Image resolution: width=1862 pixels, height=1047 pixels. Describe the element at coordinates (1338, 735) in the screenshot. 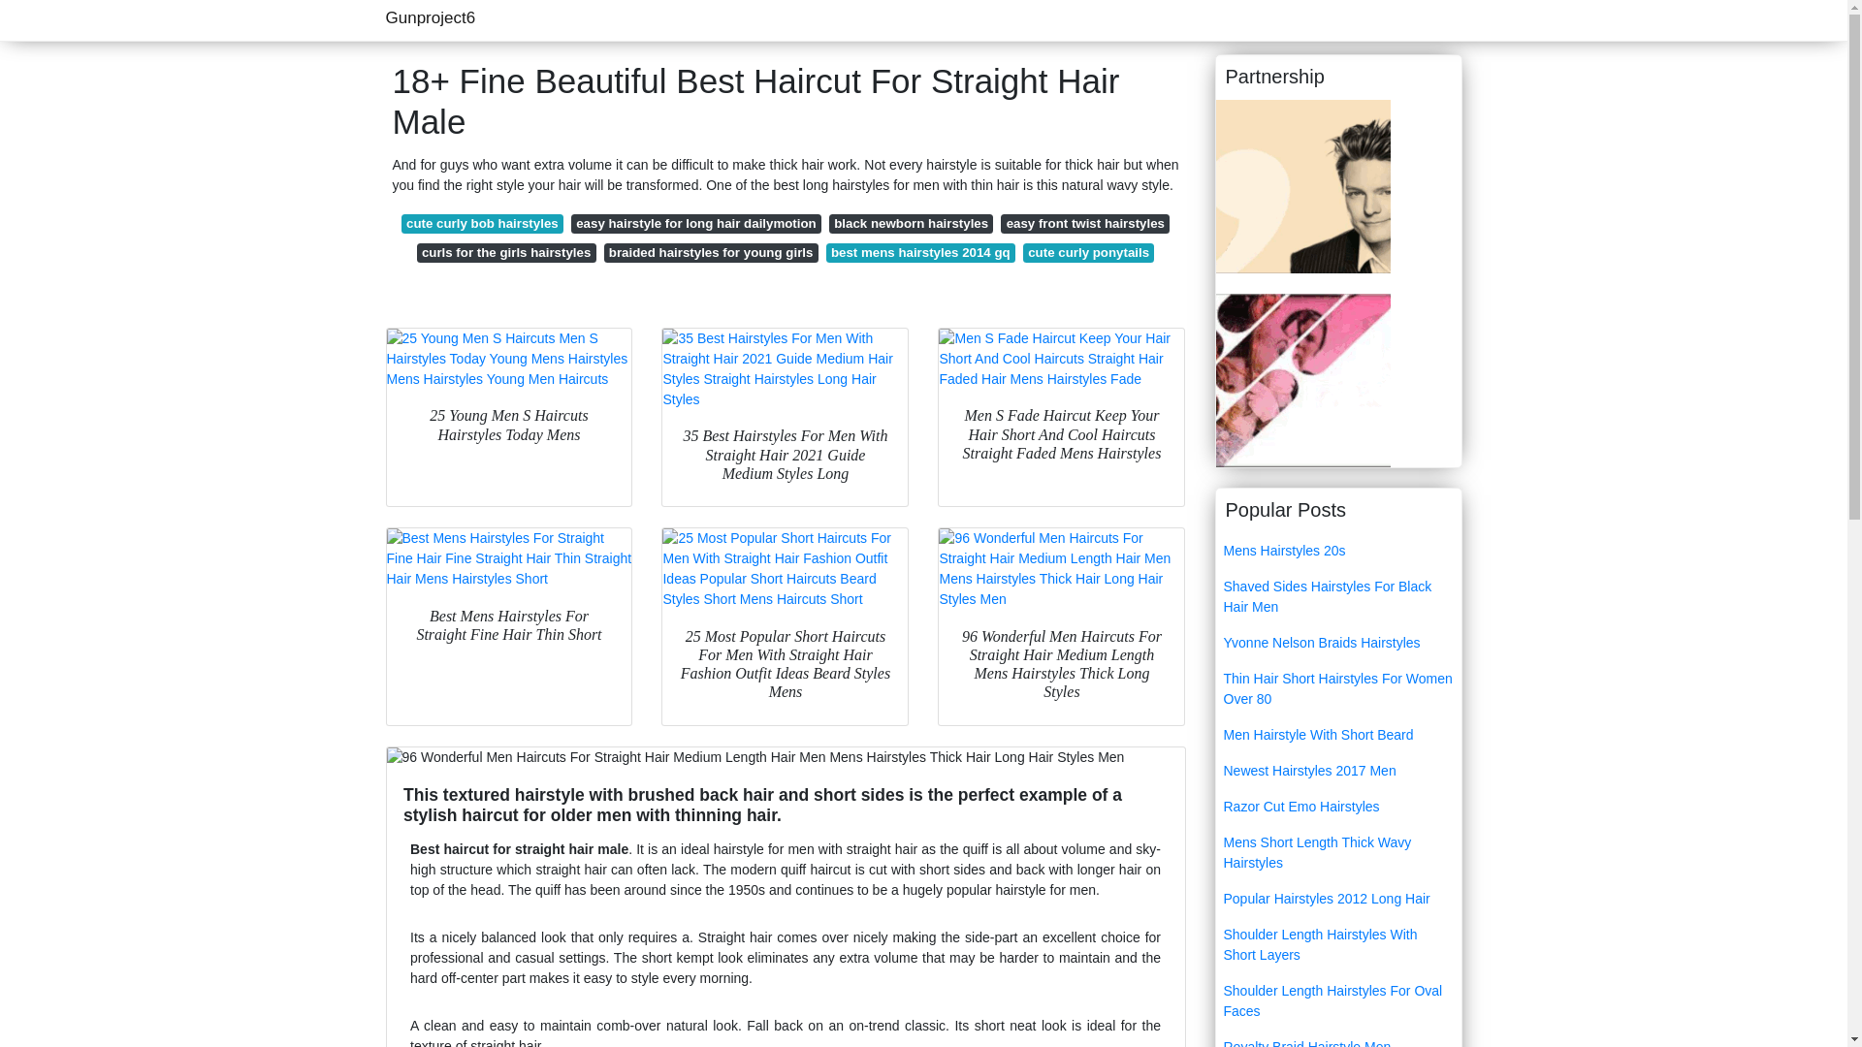

I see `Men Hairstyle With Short Beard` at that location.